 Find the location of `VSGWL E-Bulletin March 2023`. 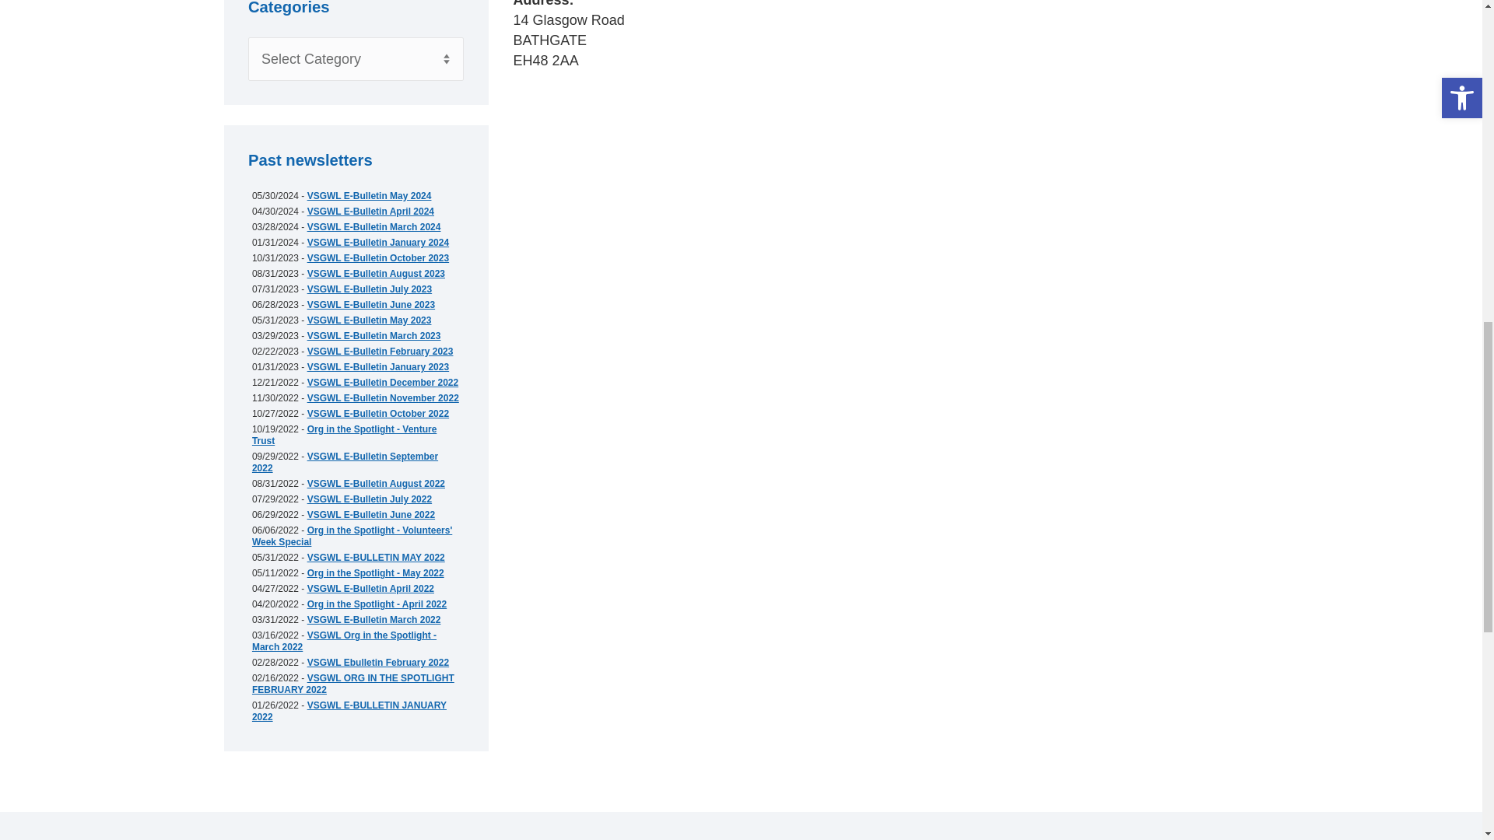

VSGWL E-Bulletin March 2023 is located at coordinates (373, 336).